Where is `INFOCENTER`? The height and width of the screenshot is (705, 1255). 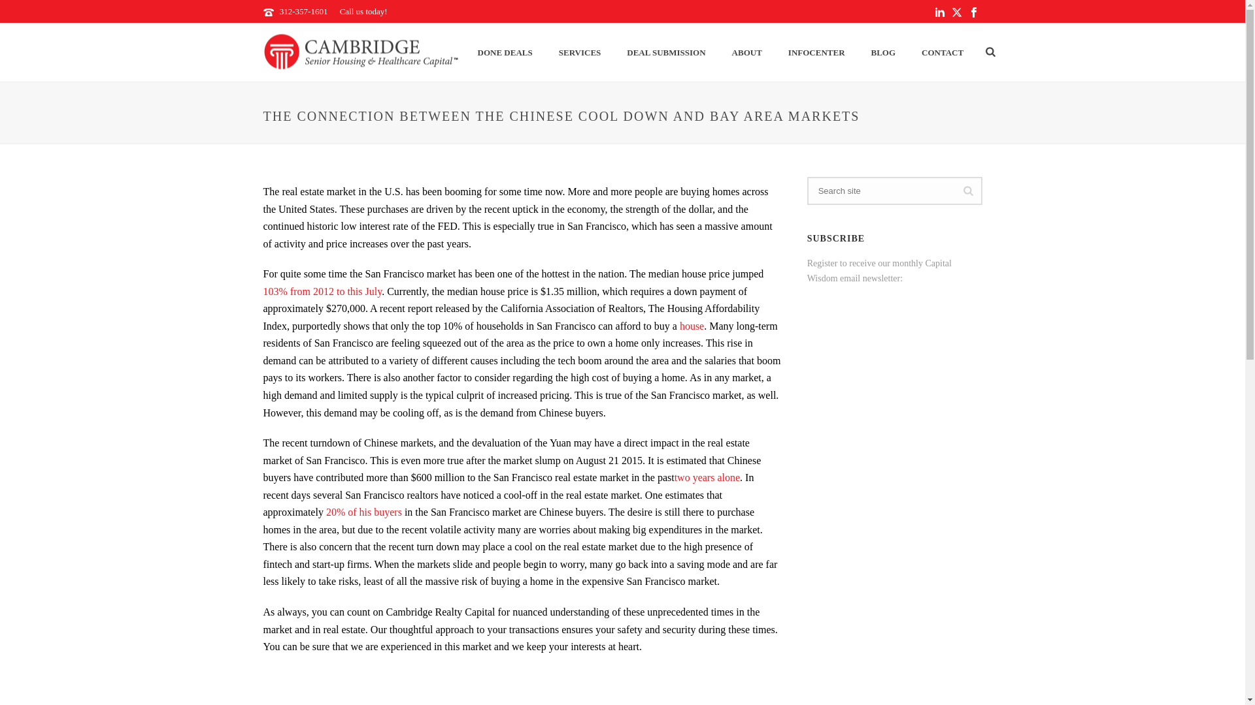
INFOCENTER is located at coordinates (817, 52).